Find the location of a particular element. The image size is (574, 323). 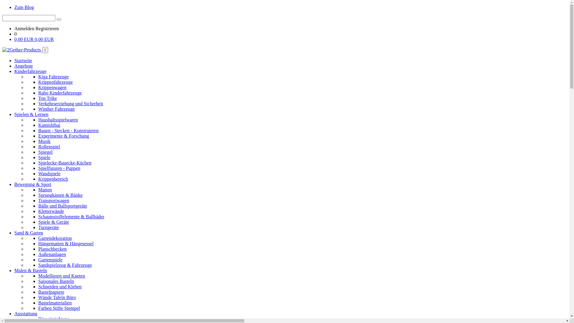

Zum Blog is located at coordinates (24, 7).